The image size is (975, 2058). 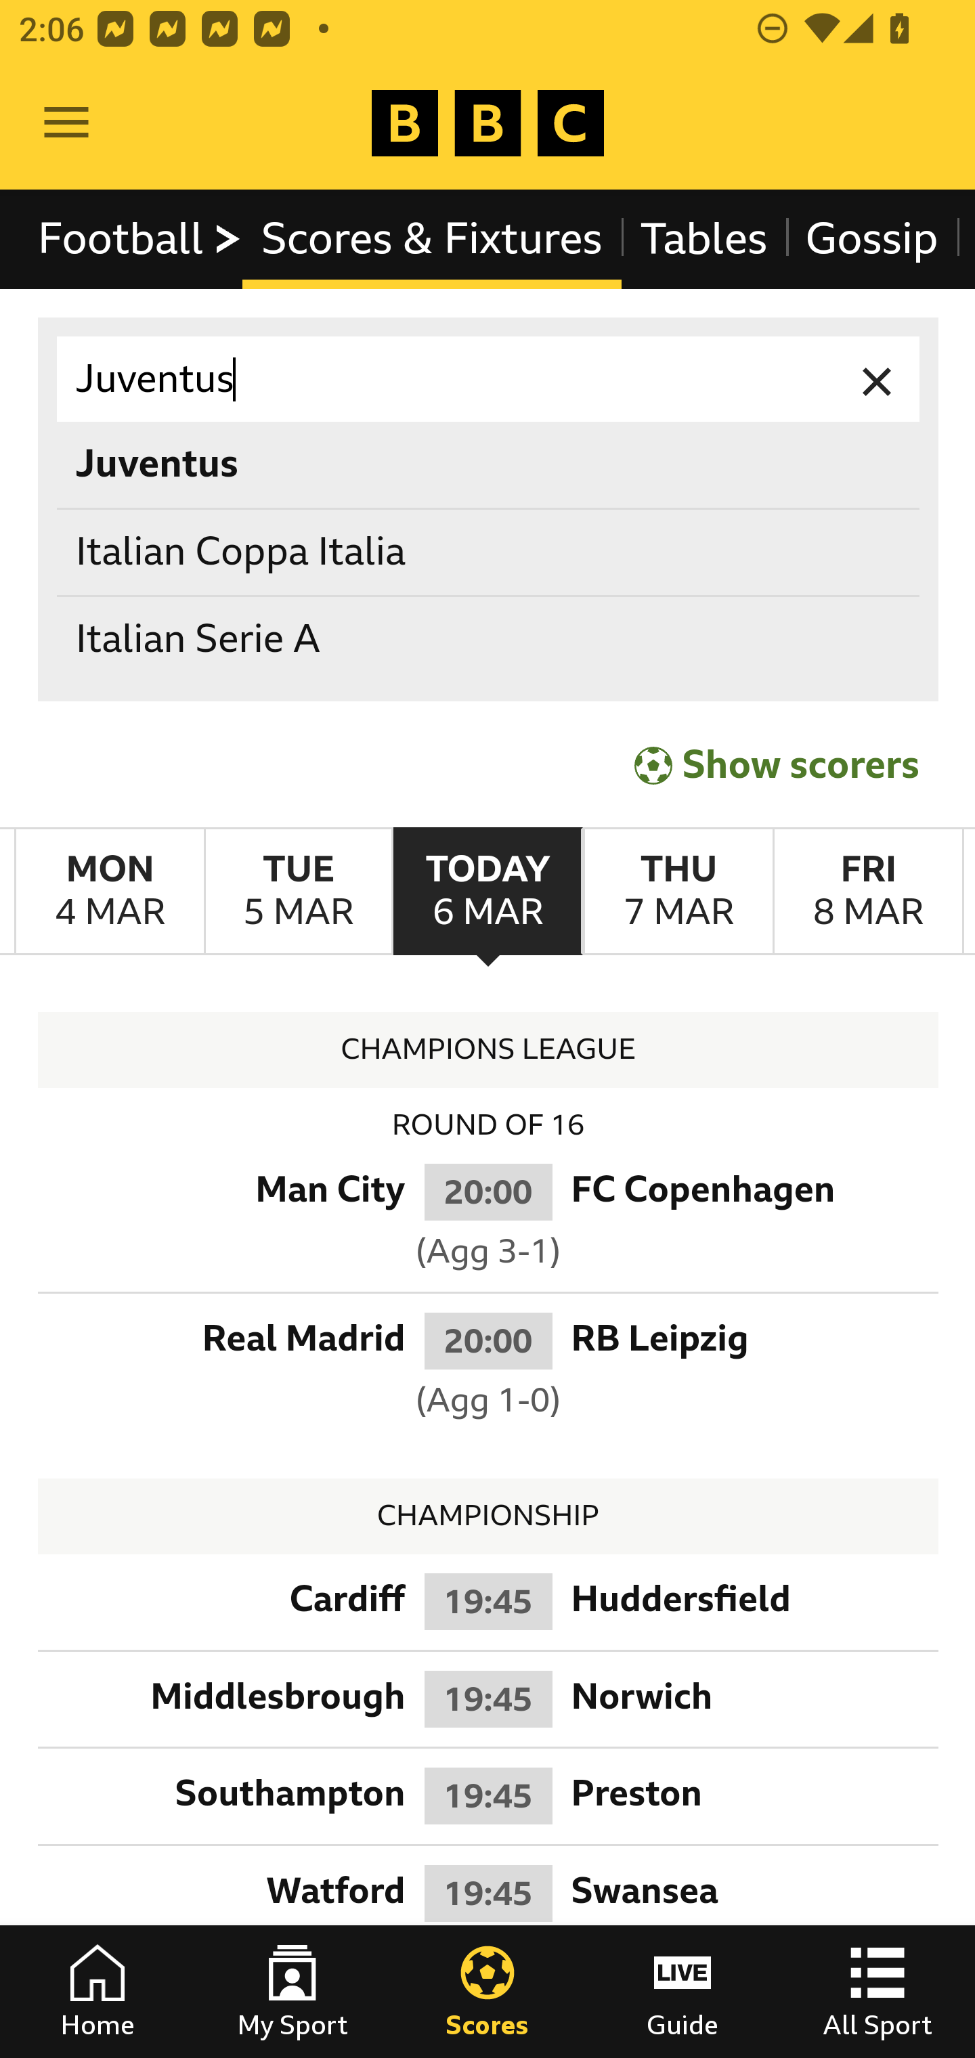 What do you see at coordinates (489, 551) in the screenshot?
I see `Italian Coppa Italia` at bounding box center [489, 551].